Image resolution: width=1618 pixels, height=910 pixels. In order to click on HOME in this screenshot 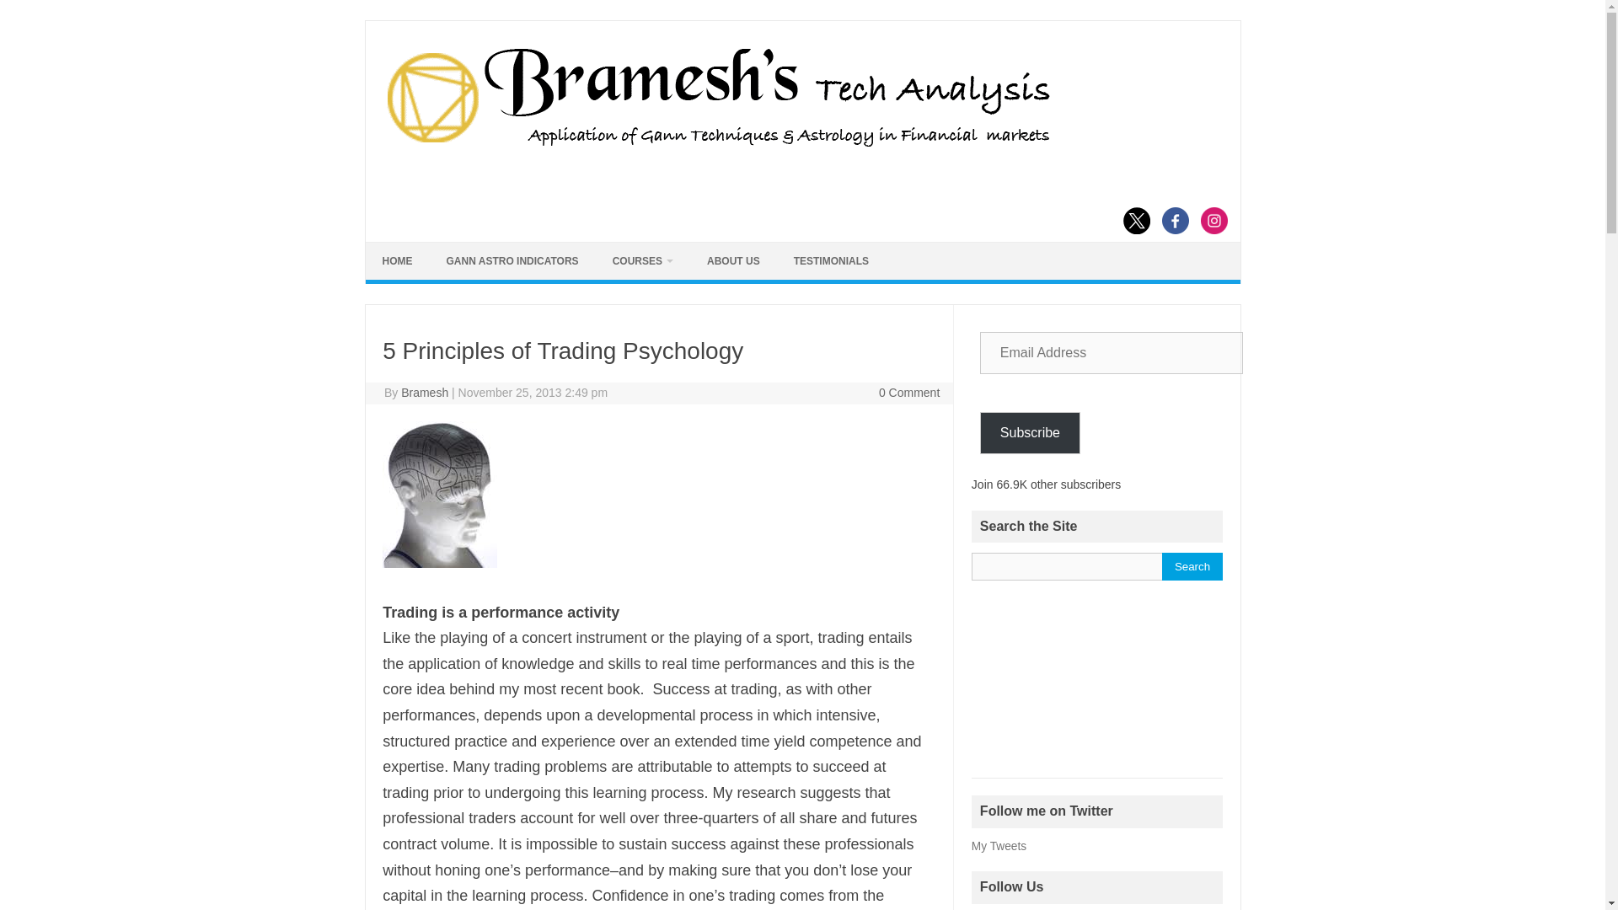, I will do `click(398, 261)`.